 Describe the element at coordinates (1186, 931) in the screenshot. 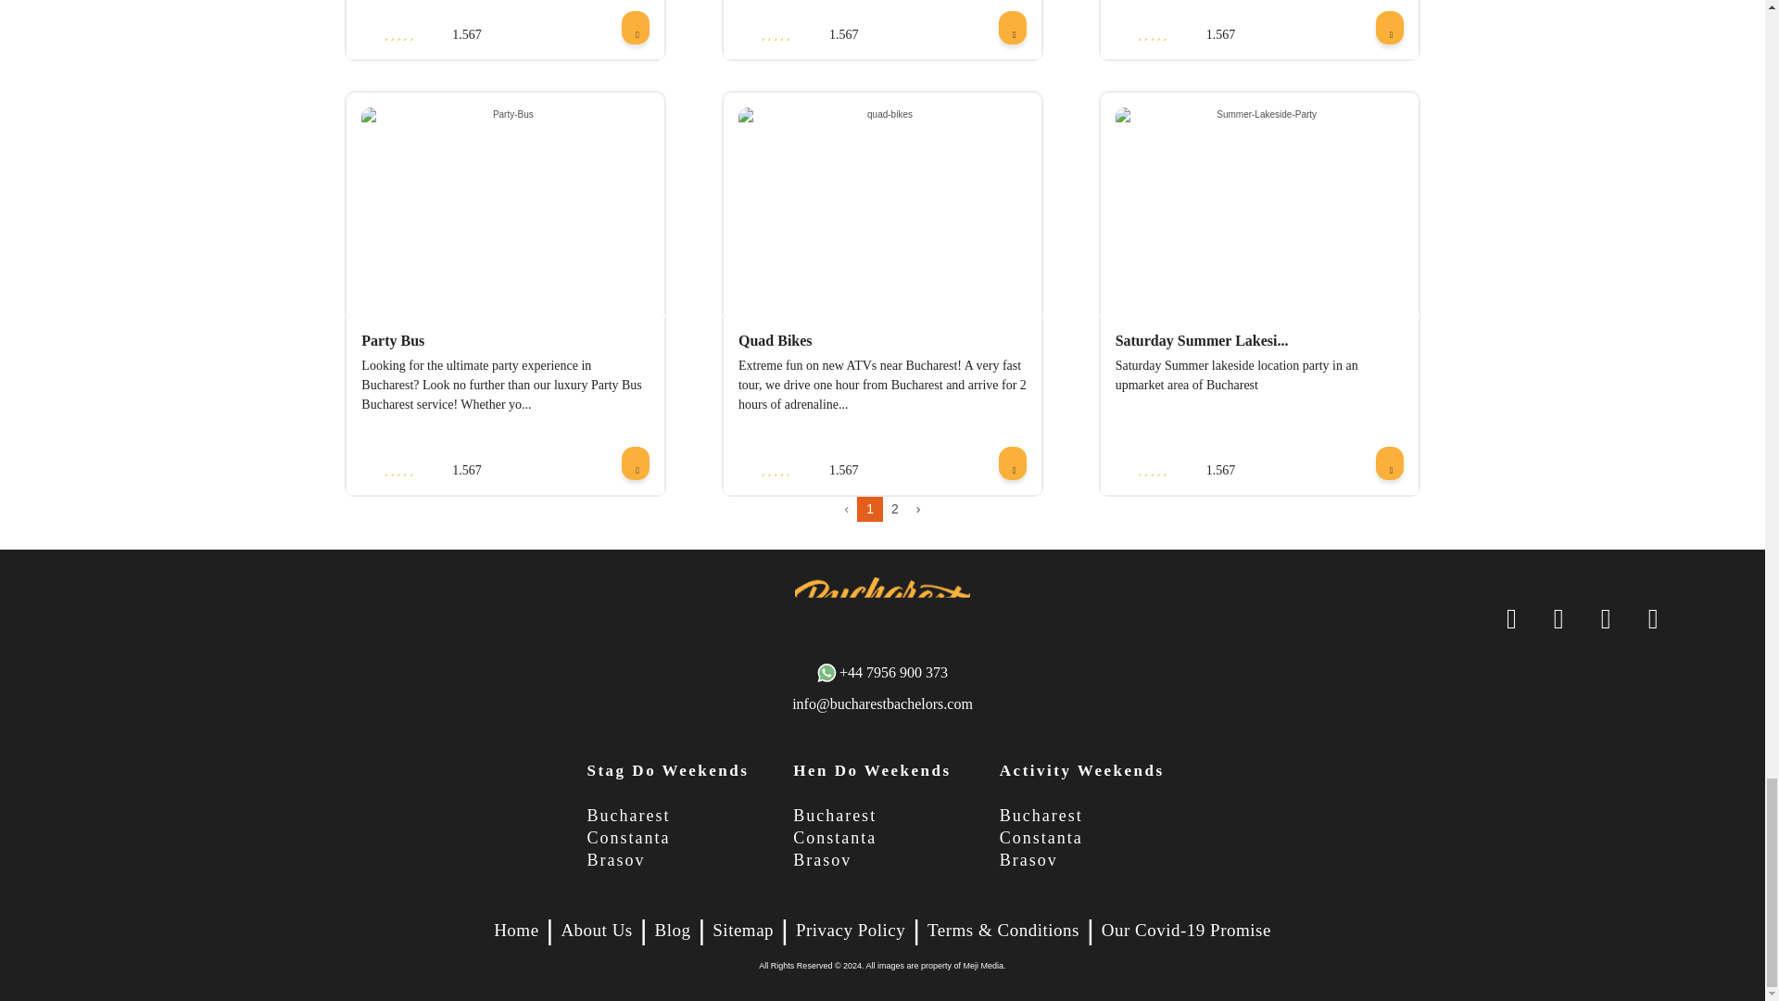

I see `page` at that location.